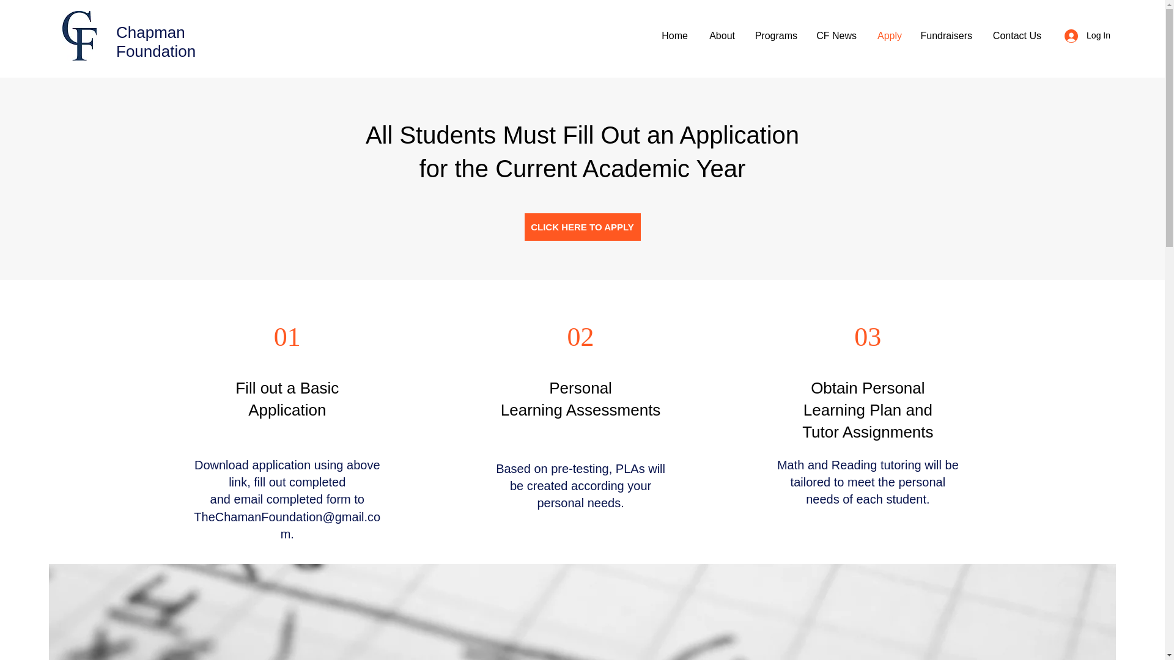 Image resolution: width=1174 pixels, height=660 pixels. What do you see at coordinates (1016, 36) in the screenshot?
I see `Contact Us` at bounding box center [1016, 36].